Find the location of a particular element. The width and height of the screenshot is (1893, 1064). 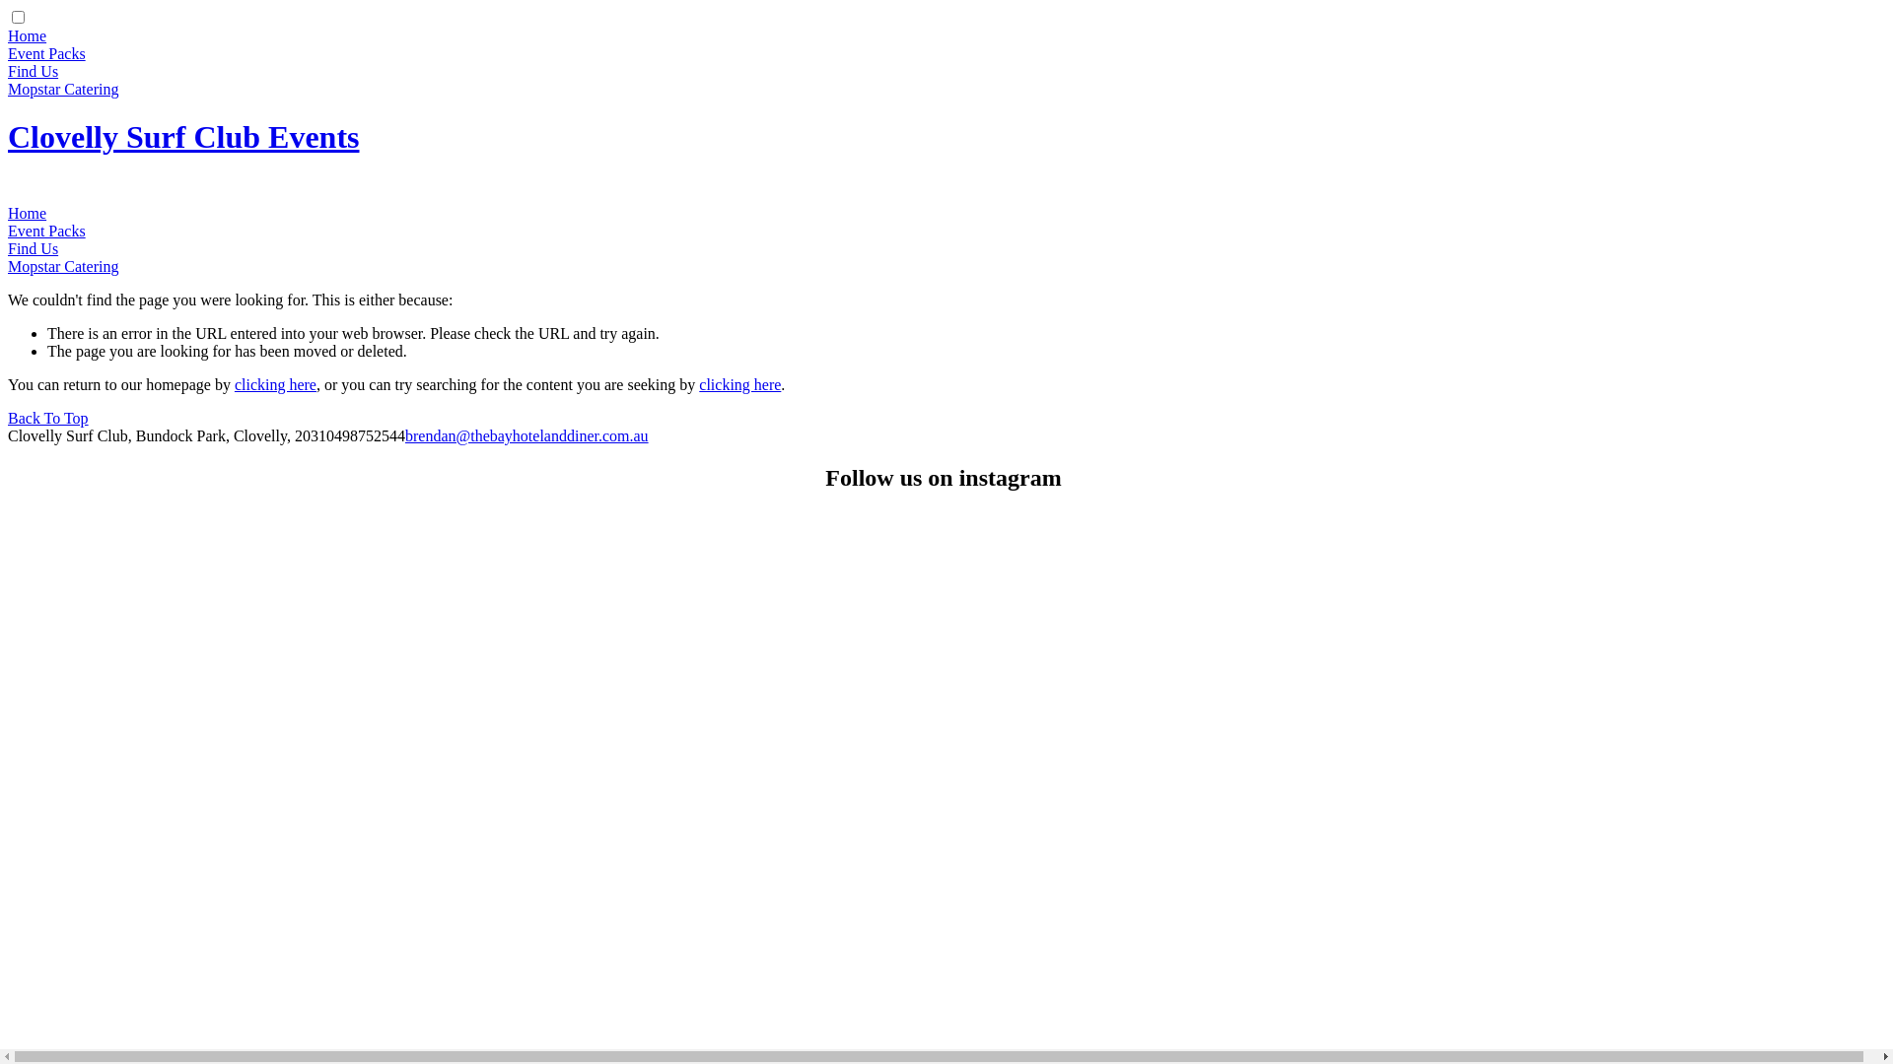

Mopstar Catering is located at coordinates (63, 89).